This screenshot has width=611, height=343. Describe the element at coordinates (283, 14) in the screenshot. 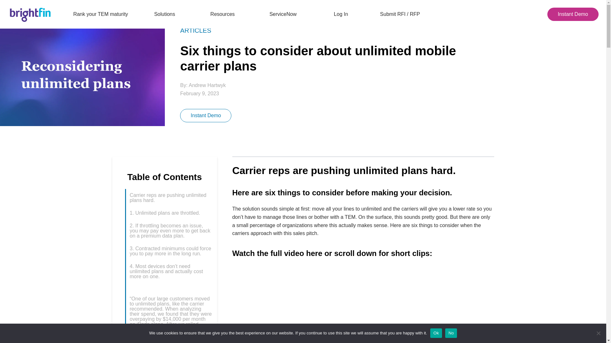

I see `ServiceNow` at that location.